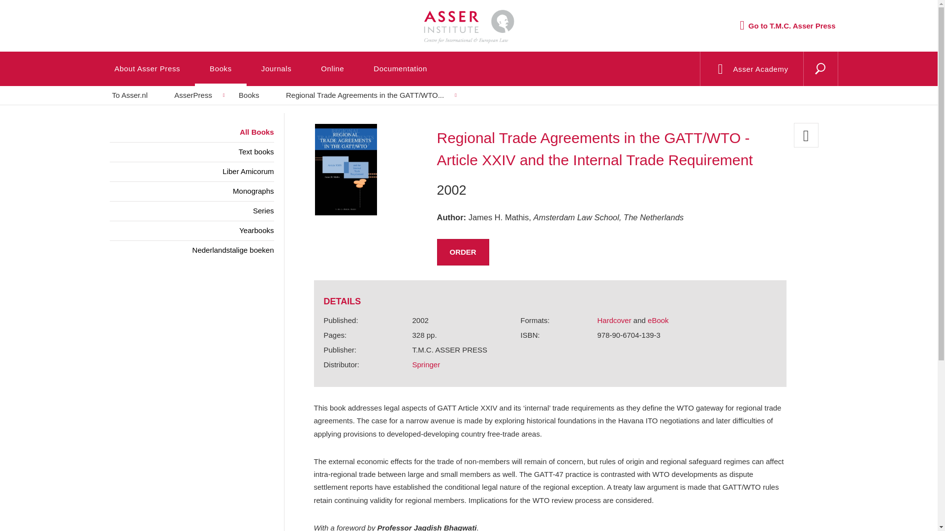 This screenshot has width=945, height=531. I want to click on About Asser Press, so click(147, 68).